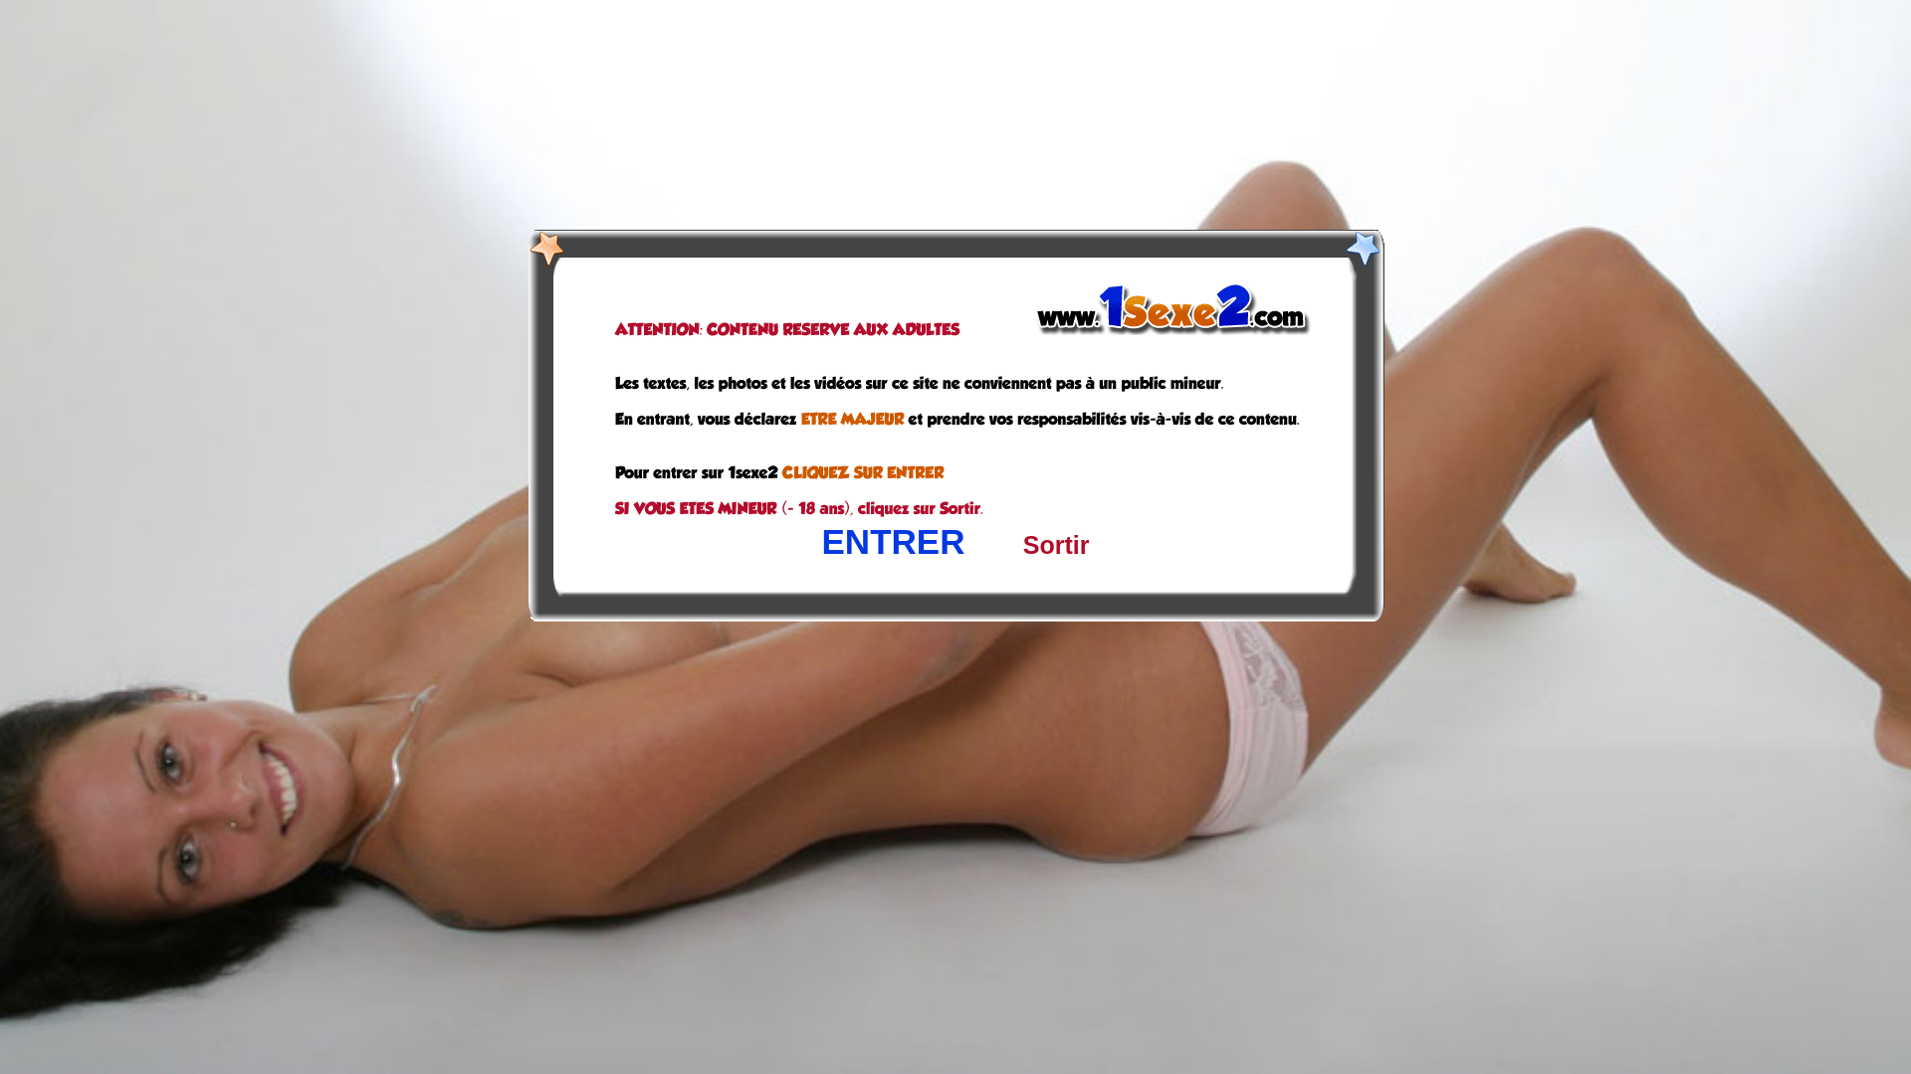  What do you see at coordinates (892, 93) in the screenshot?
I see `Recherche` at bounding box center [892, 93].